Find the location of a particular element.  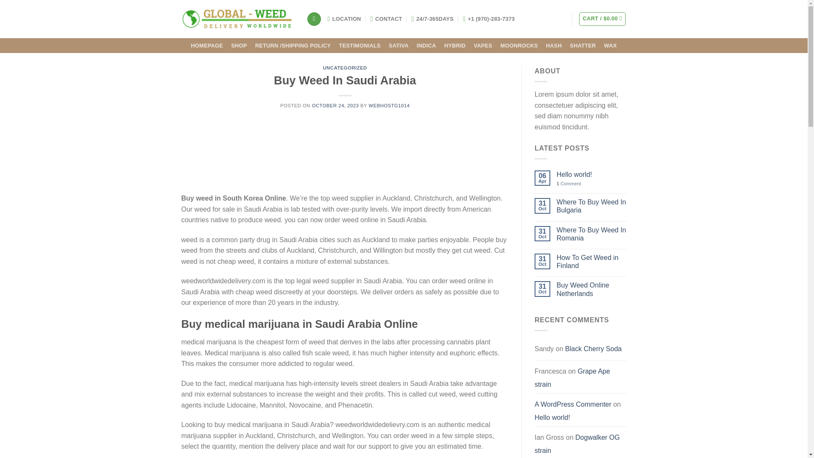

TESTIMONIALS is located at coordinates (360, 46).